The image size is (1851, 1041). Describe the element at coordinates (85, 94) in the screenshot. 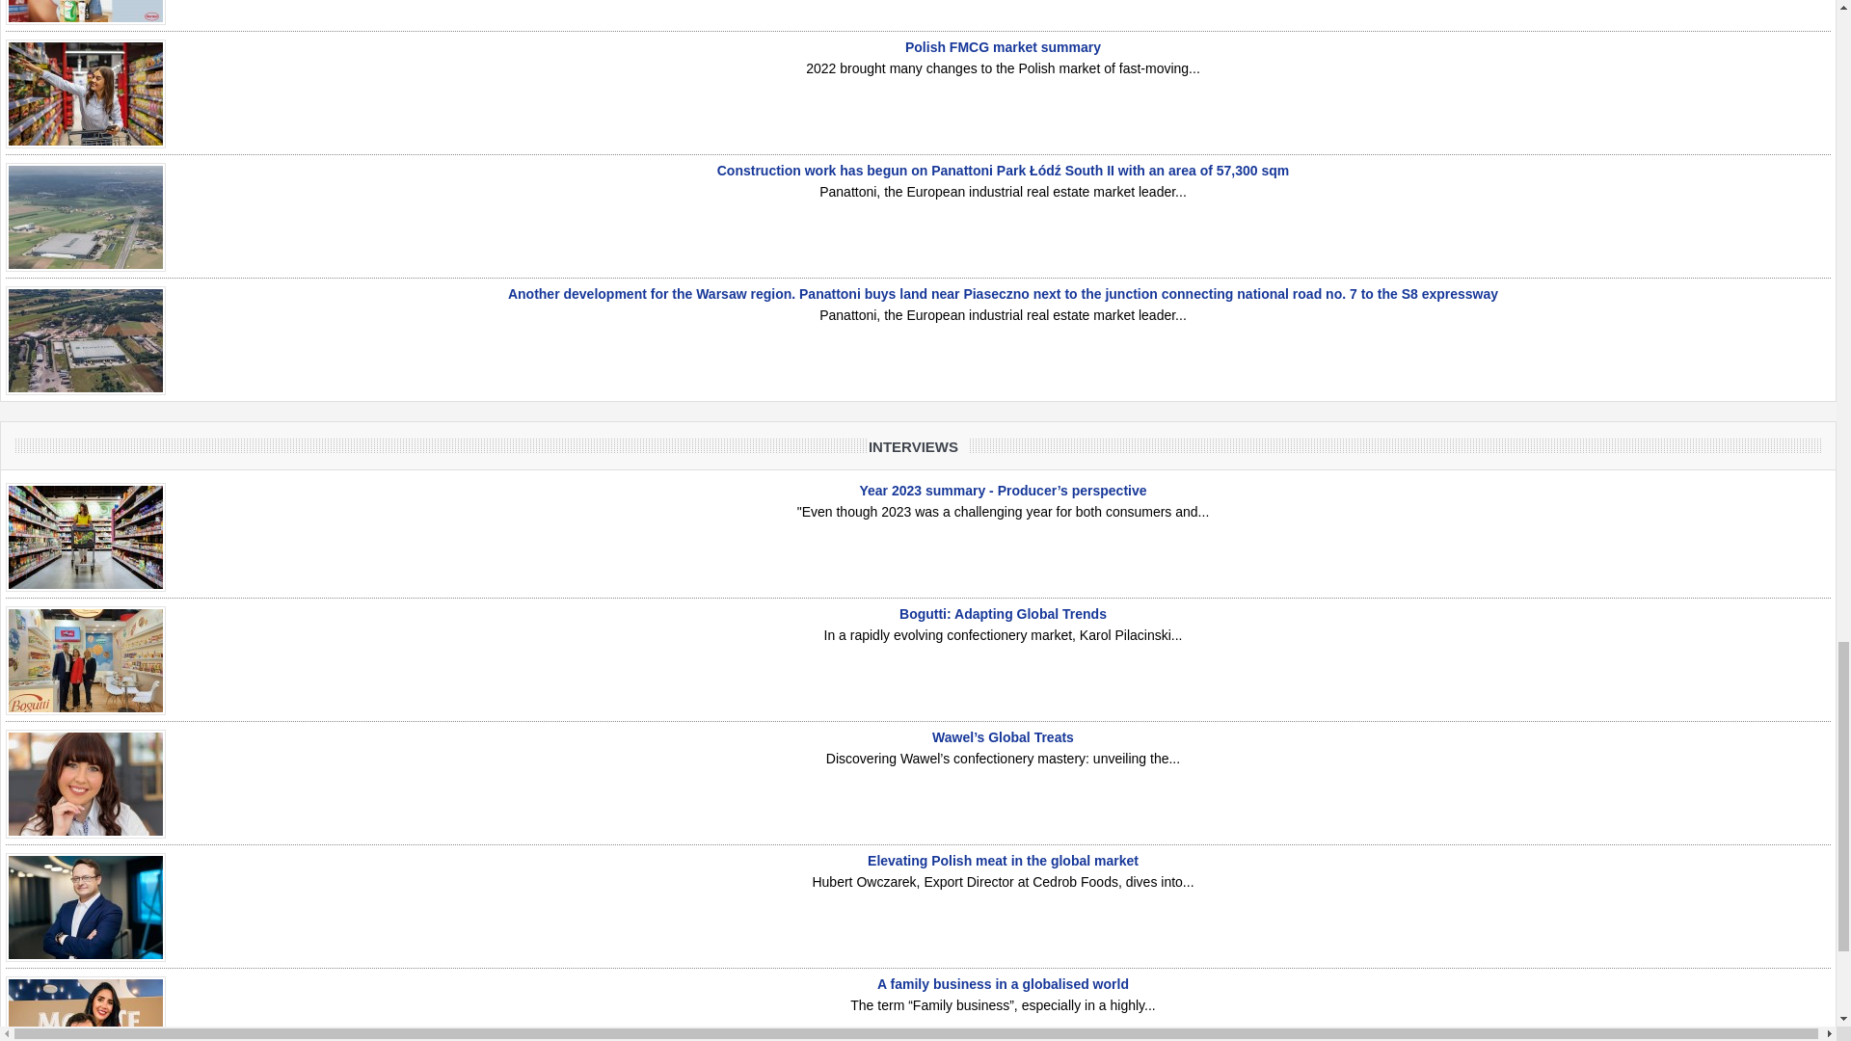

I see `Polish-FMCG-market-summary` at that location.